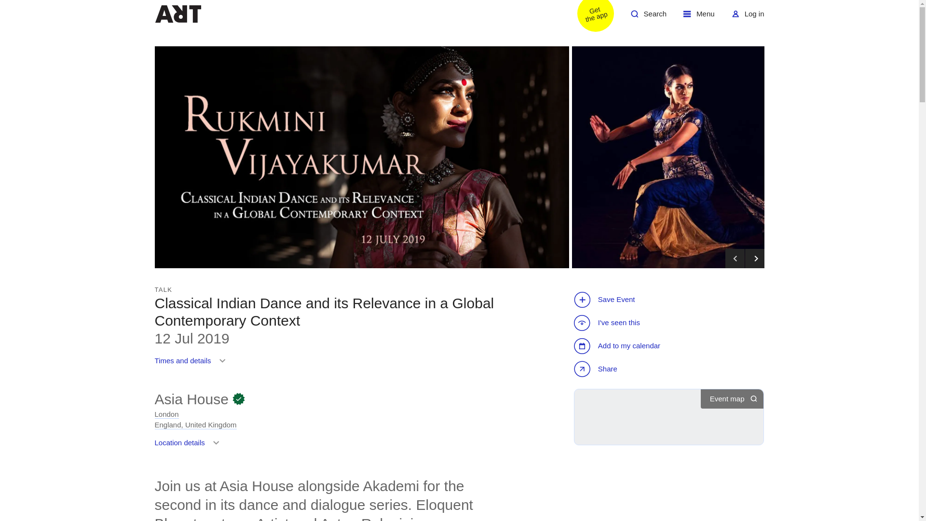 This screenshot has width=926, height=521. What do you see at coordinates (699, 17) in the screenshot?
I see `Share` at bounding box center [699, 17].